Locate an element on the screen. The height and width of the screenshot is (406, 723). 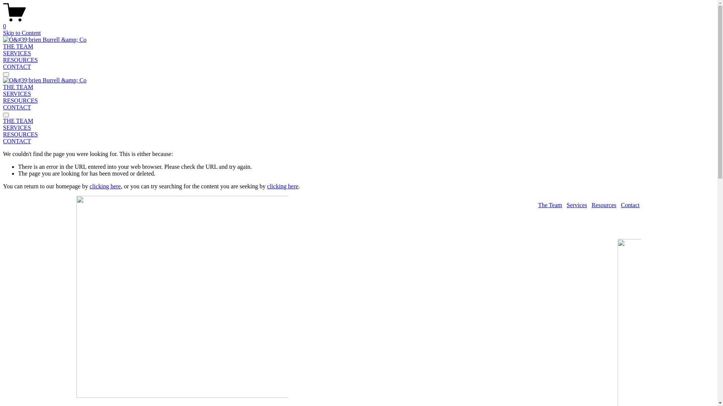
RESOURCES is located at coordinates (20, 101).